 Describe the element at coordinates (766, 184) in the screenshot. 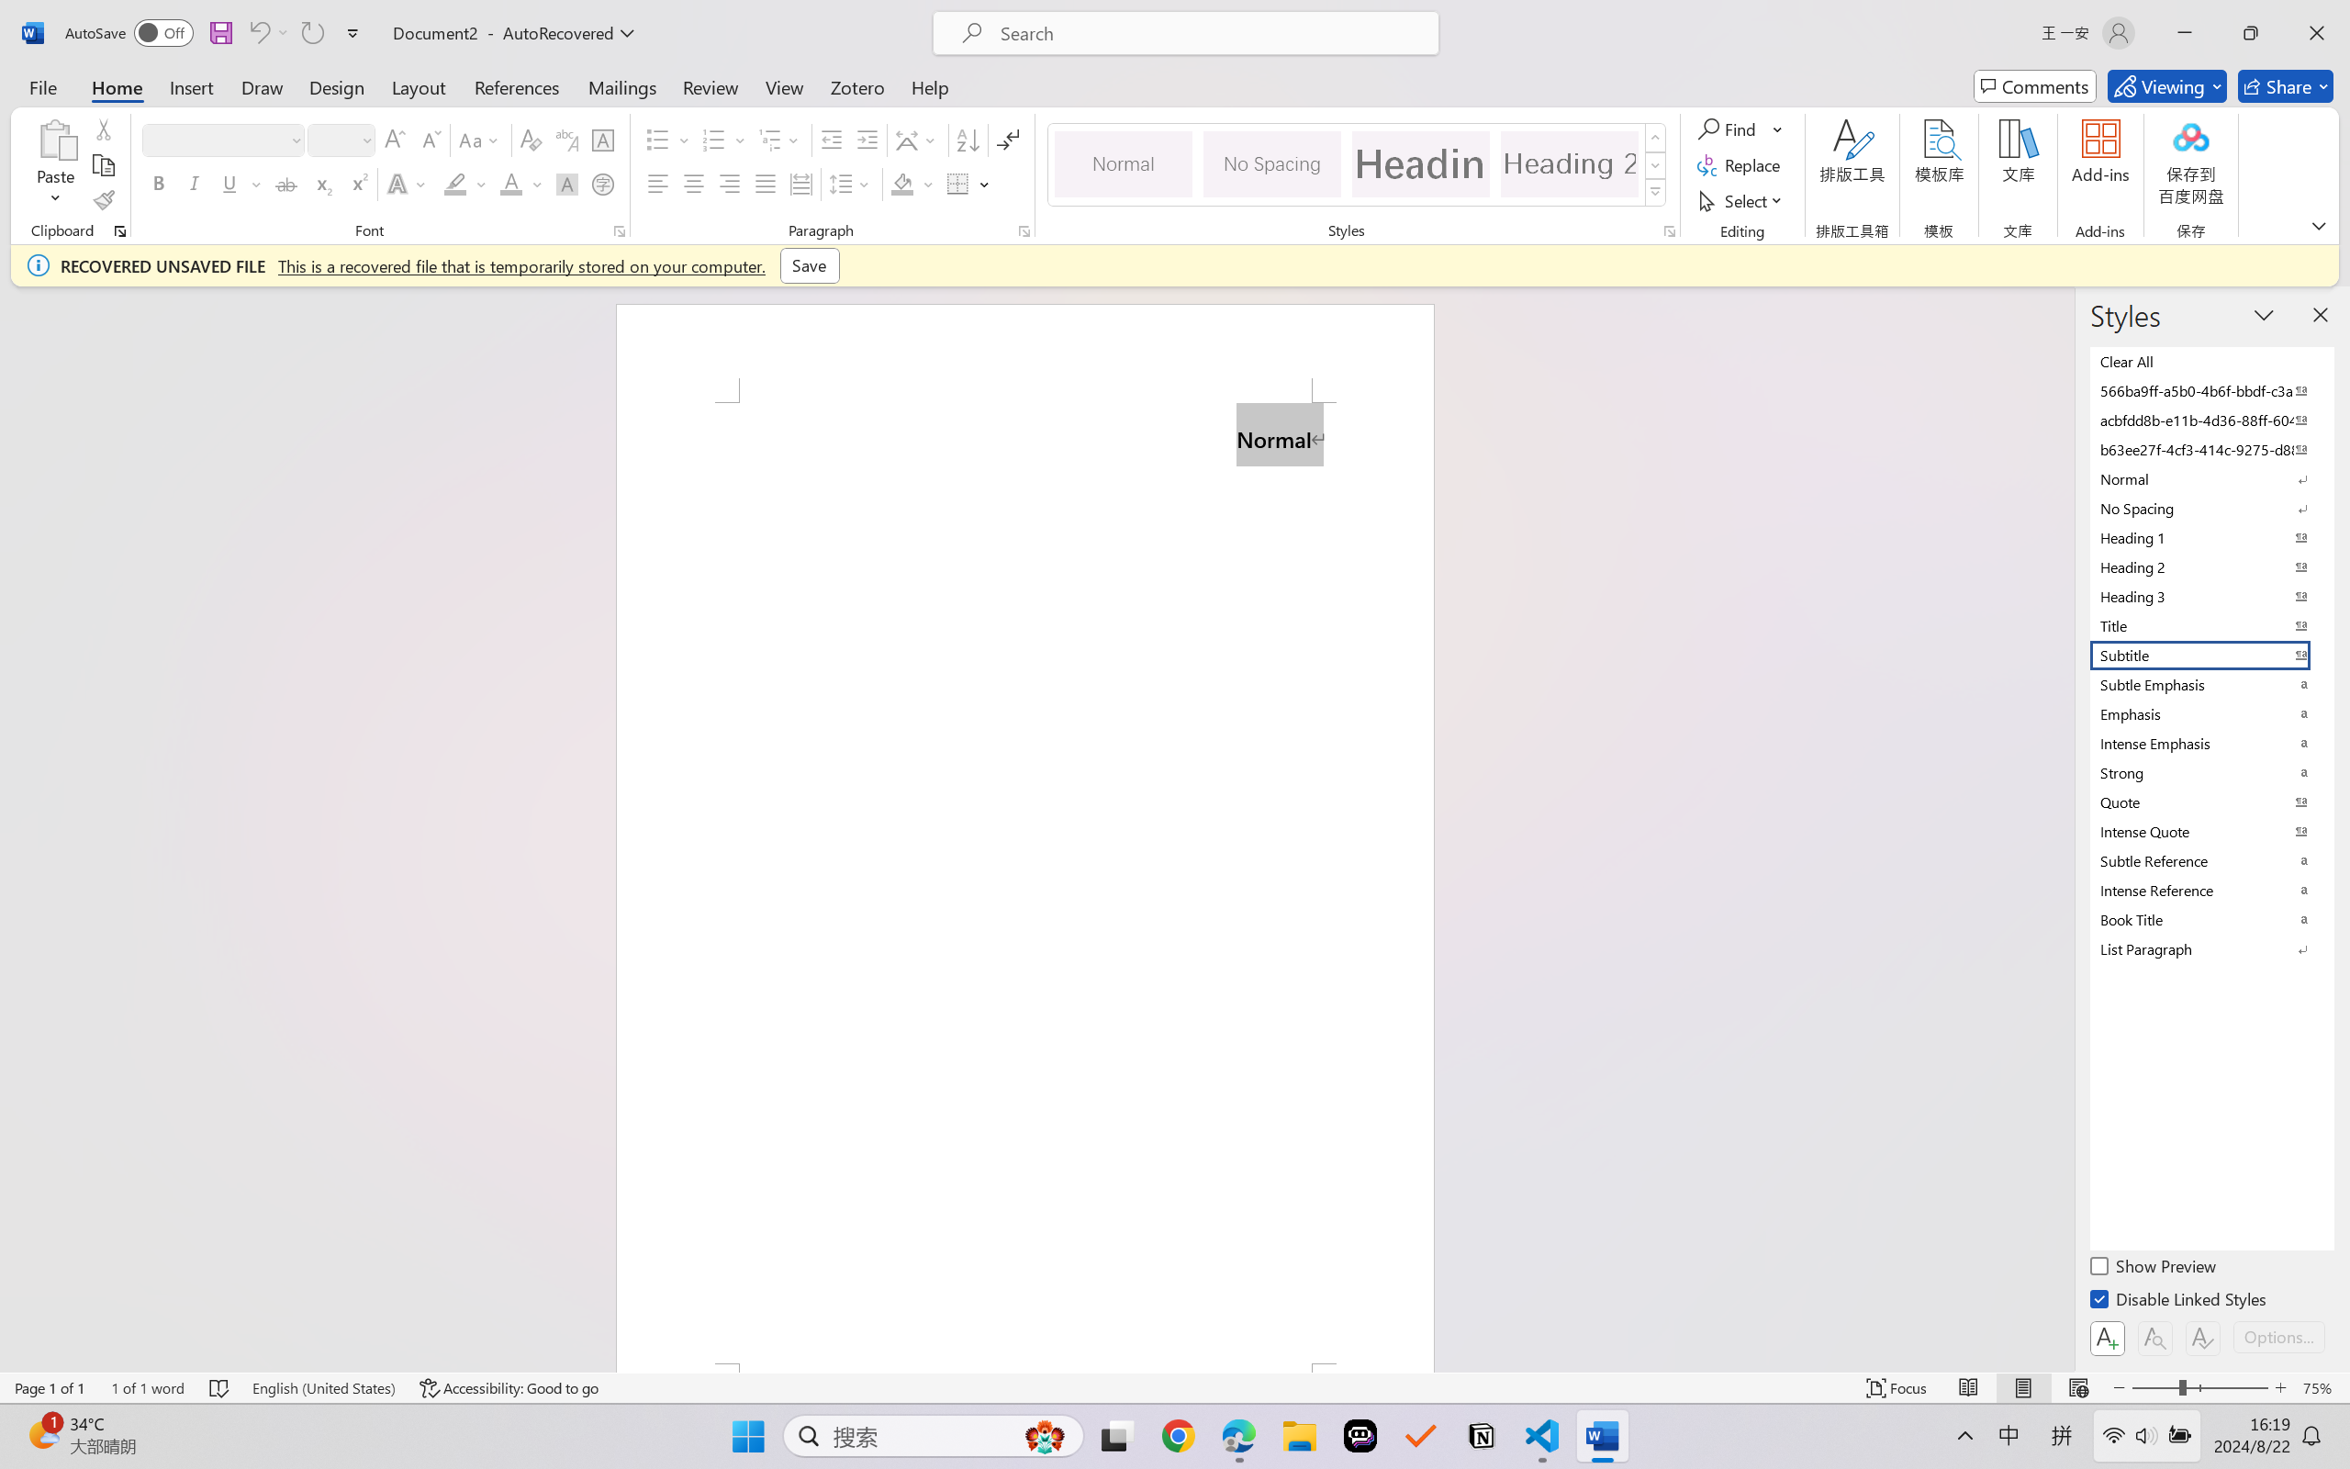

I see `Justify` at that location.